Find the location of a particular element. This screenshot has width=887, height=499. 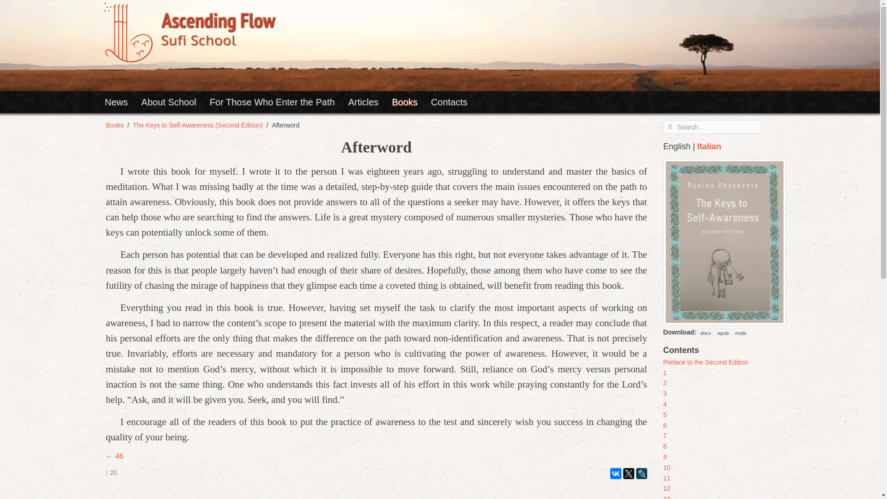

Italian is located at coordinates (709, 146).